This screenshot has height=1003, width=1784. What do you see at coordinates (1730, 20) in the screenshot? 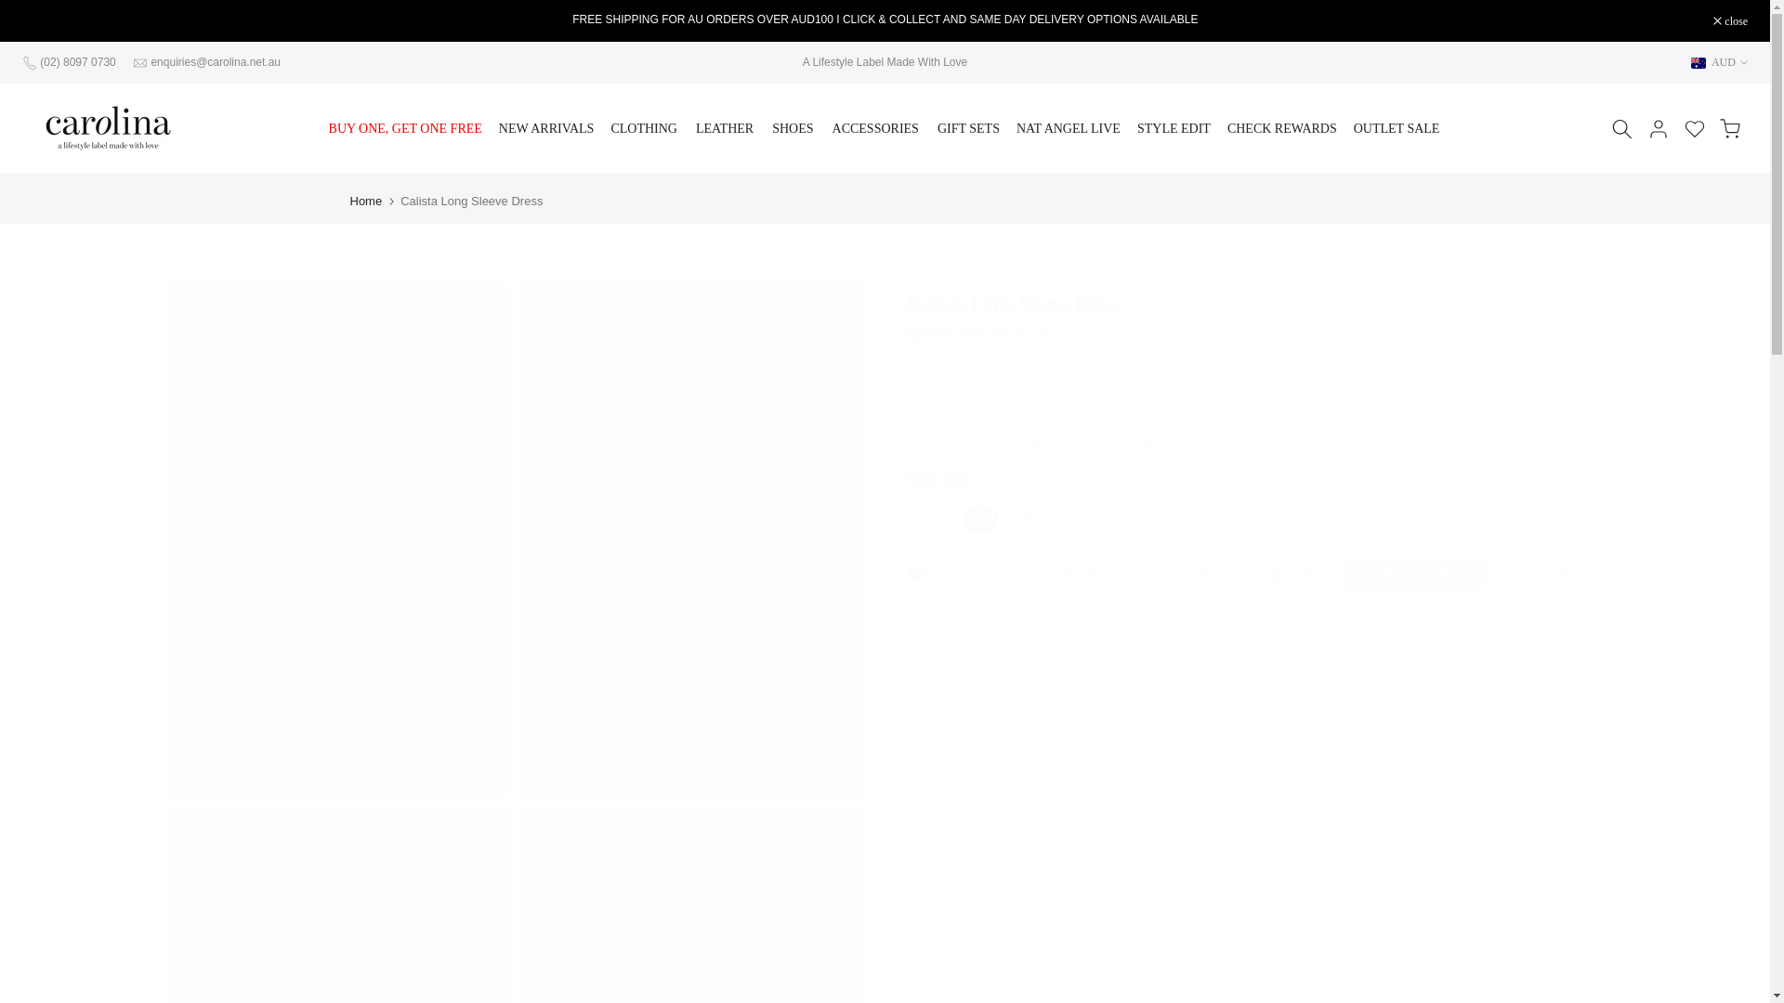
I see `close` at bounding box center [1730, 20].